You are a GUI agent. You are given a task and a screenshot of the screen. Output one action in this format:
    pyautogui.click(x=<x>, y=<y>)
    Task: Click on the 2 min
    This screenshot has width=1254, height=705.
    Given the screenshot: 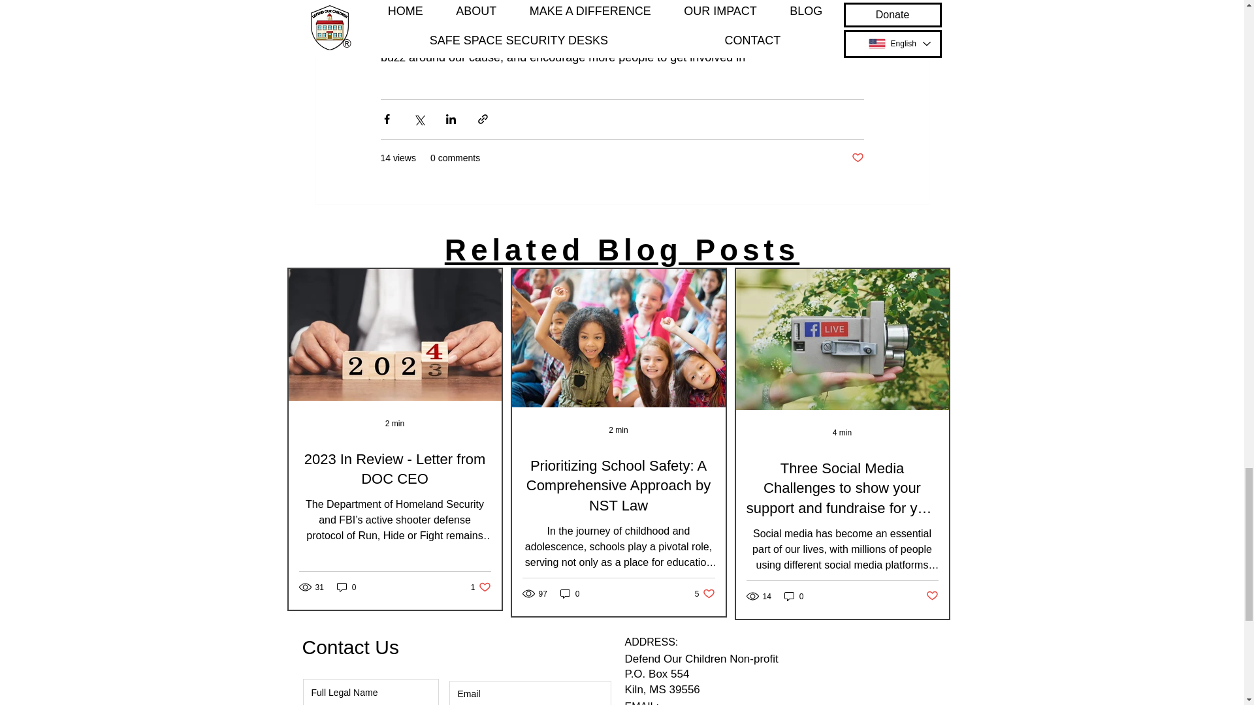 What is the action you would take?
    pyautogui.click(x=794, y=596)
    